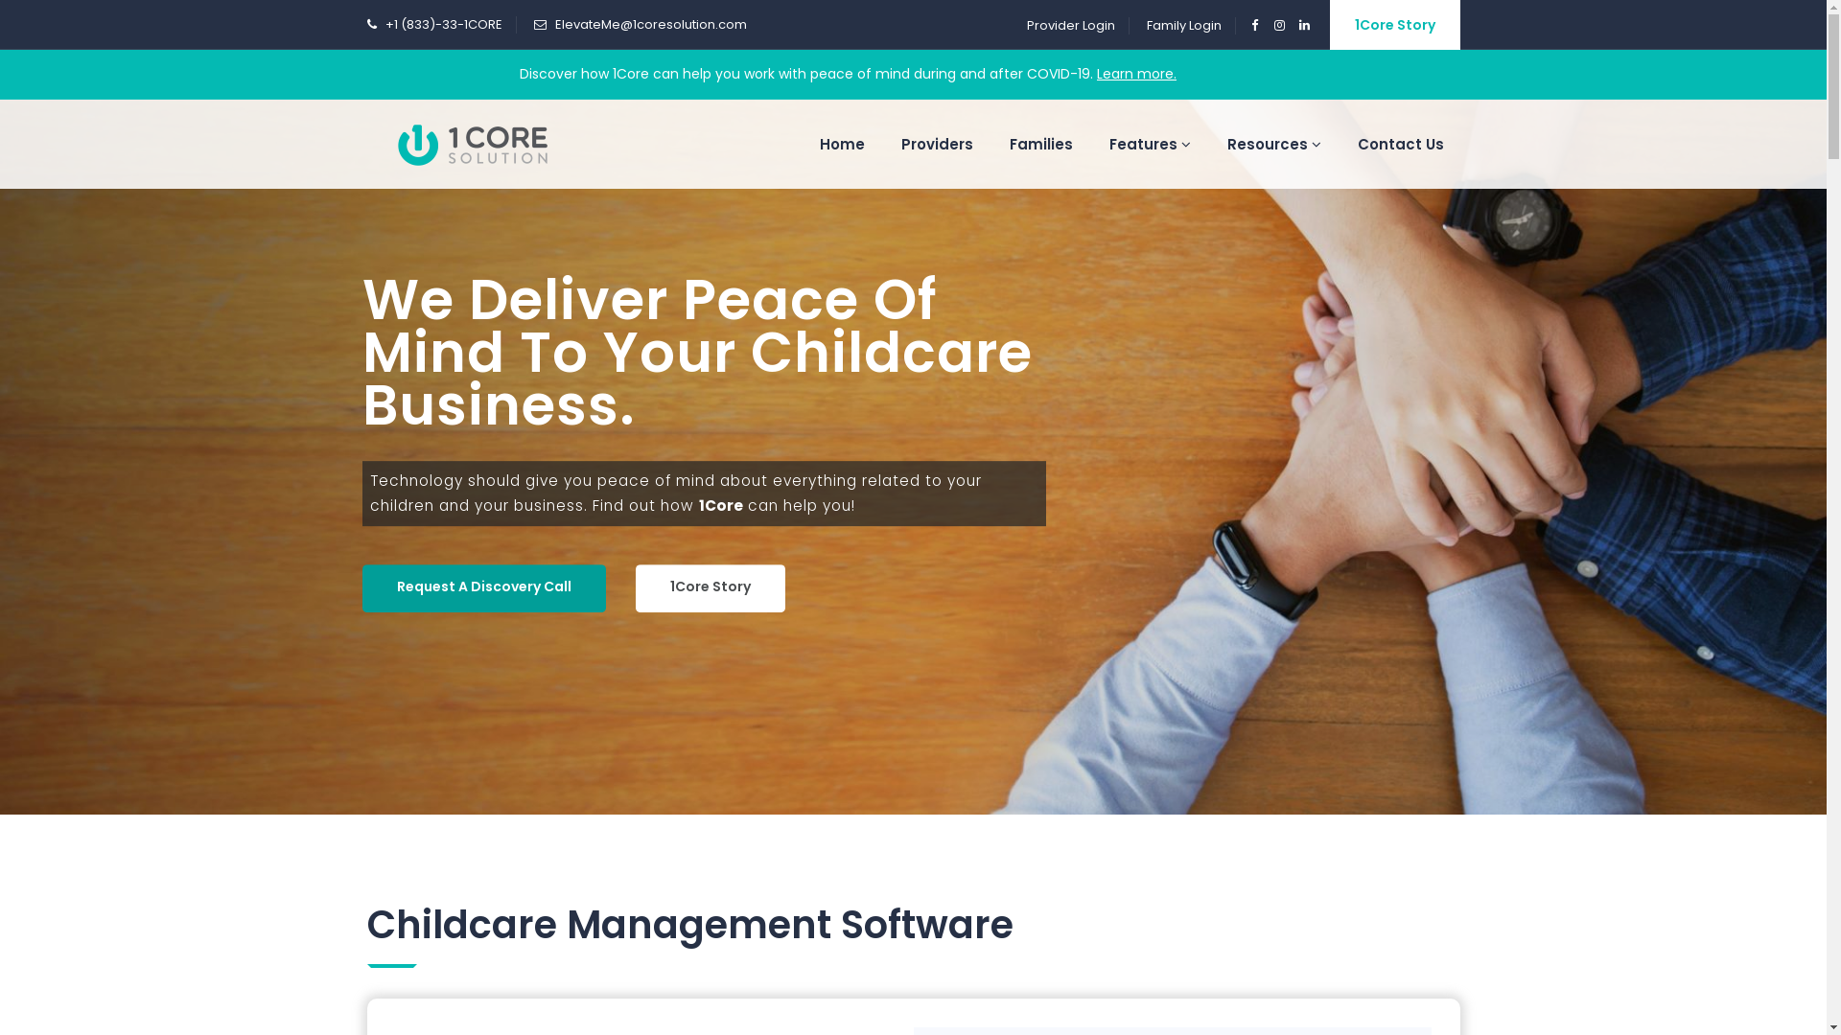  I want to click on 1Core, so click(472, 144).